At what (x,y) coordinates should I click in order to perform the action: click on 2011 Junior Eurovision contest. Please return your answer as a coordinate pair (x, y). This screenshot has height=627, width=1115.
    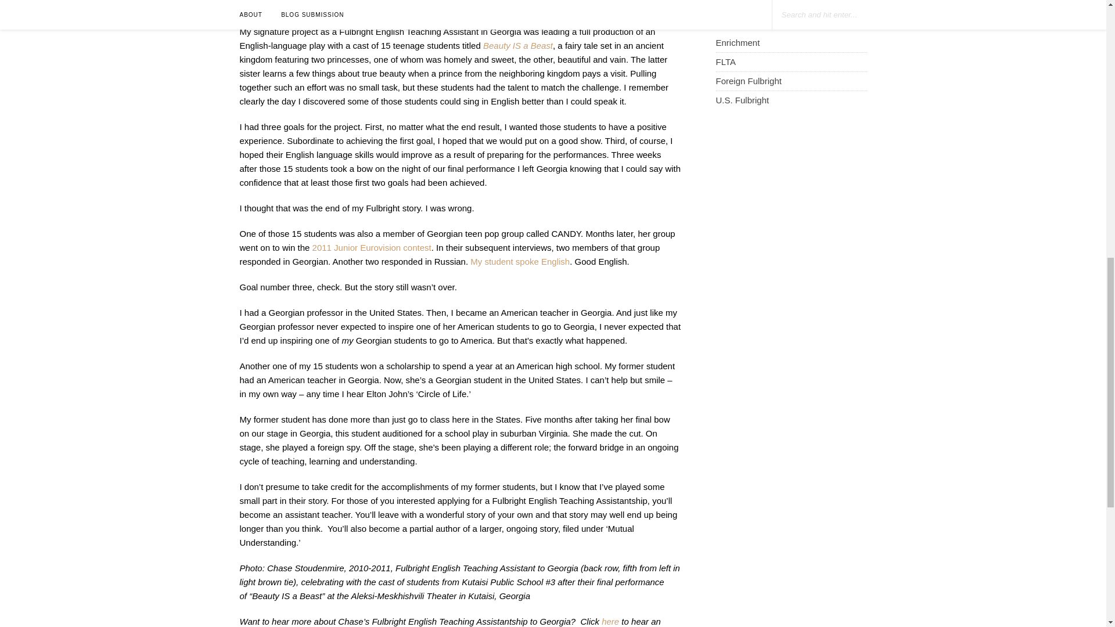
    Looking at the image, I should click on (372, 247).